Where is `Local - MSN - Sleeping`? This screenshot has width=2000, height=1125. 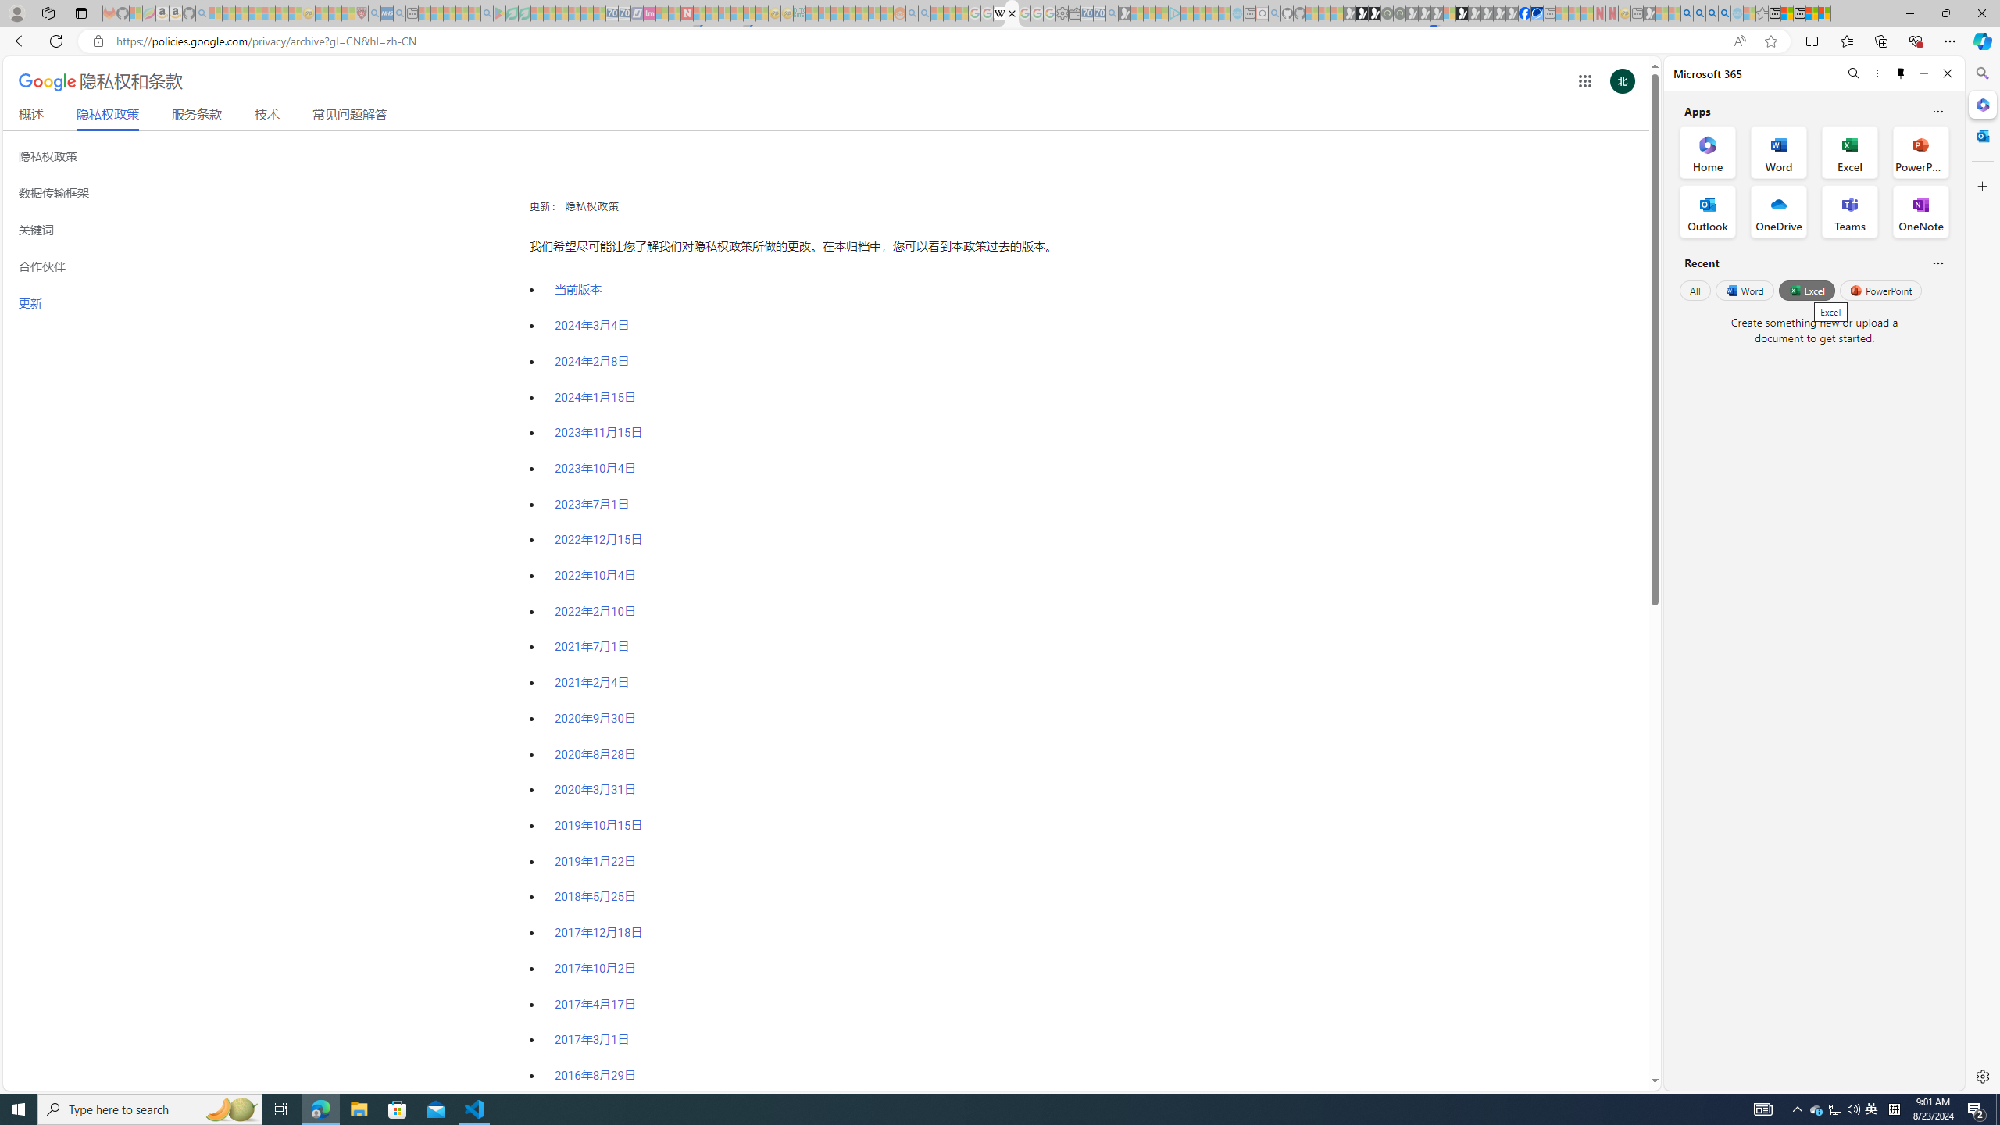 Local - MSN - Sleeping is located at coordinates (348, 13).